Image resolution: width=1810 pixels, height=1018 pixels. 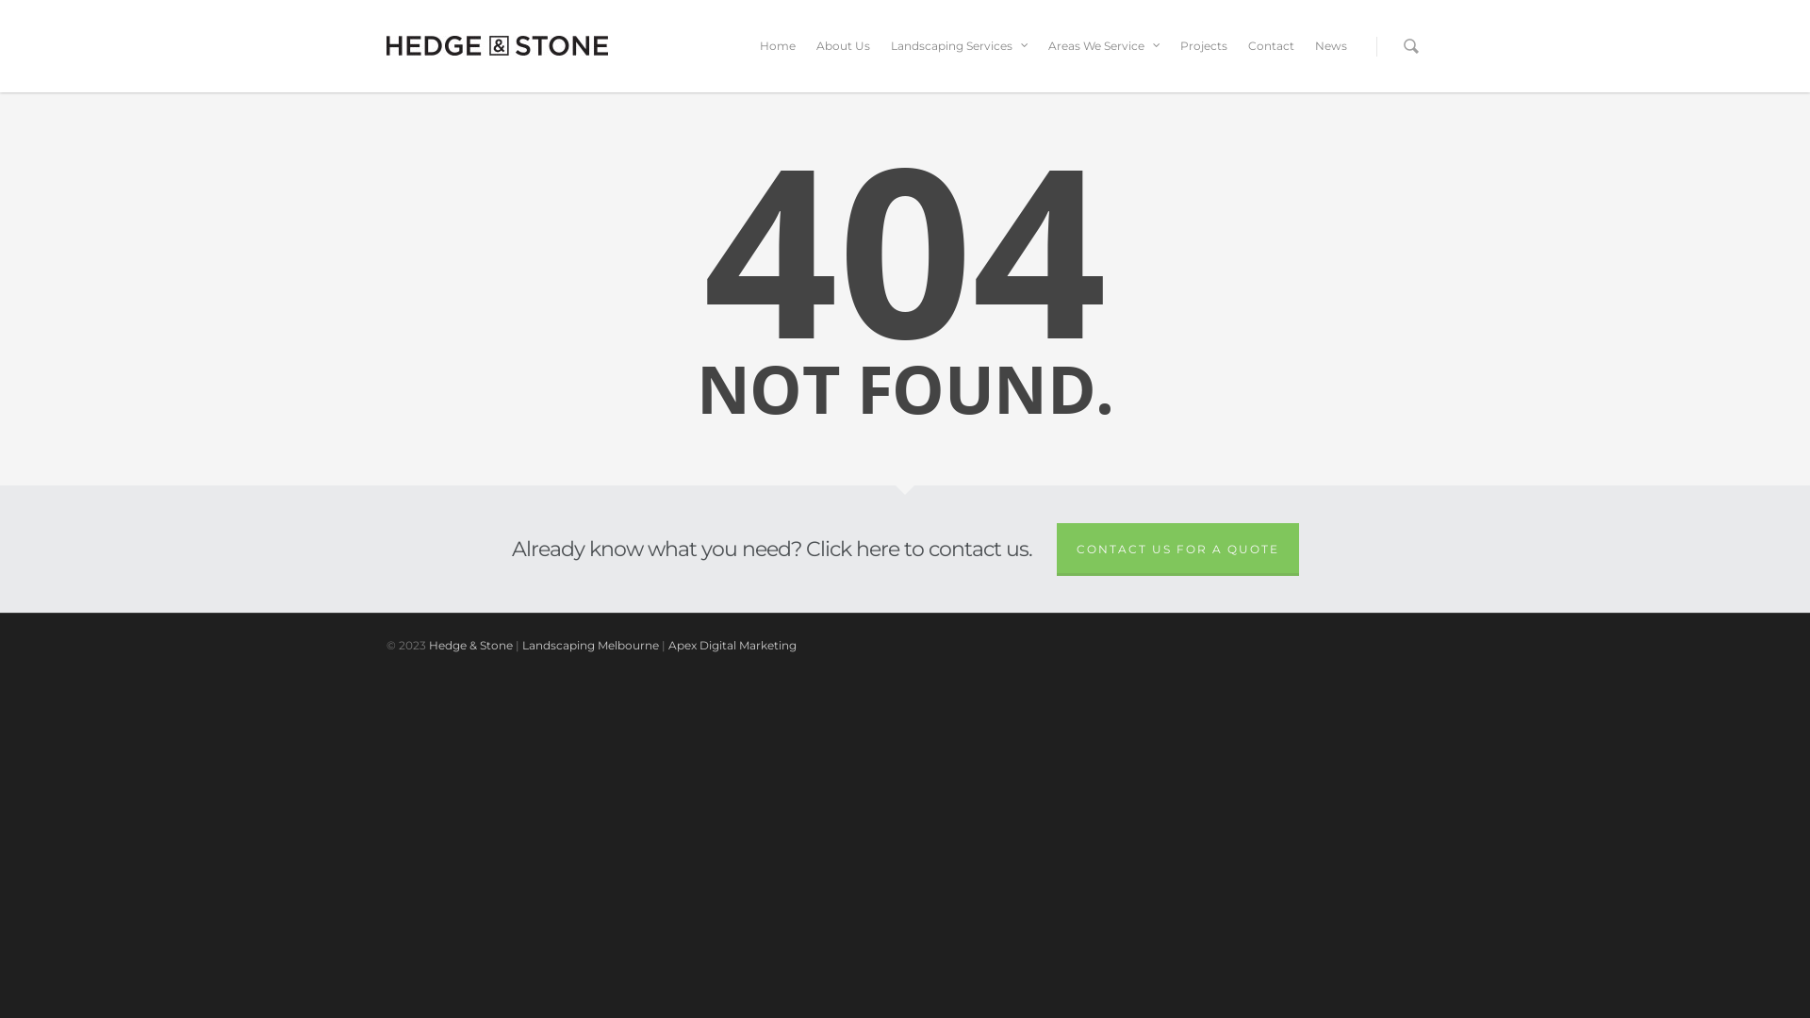 What do you see at coordinates (1331, 59) in the screenshot?
I see `News` at bounding box center [1331, 59].